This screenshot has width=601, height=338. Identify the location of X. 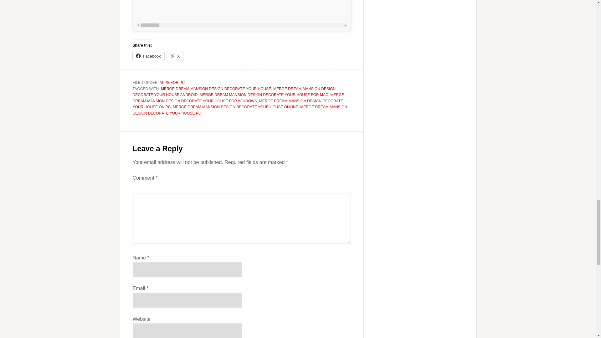
(175, 56).